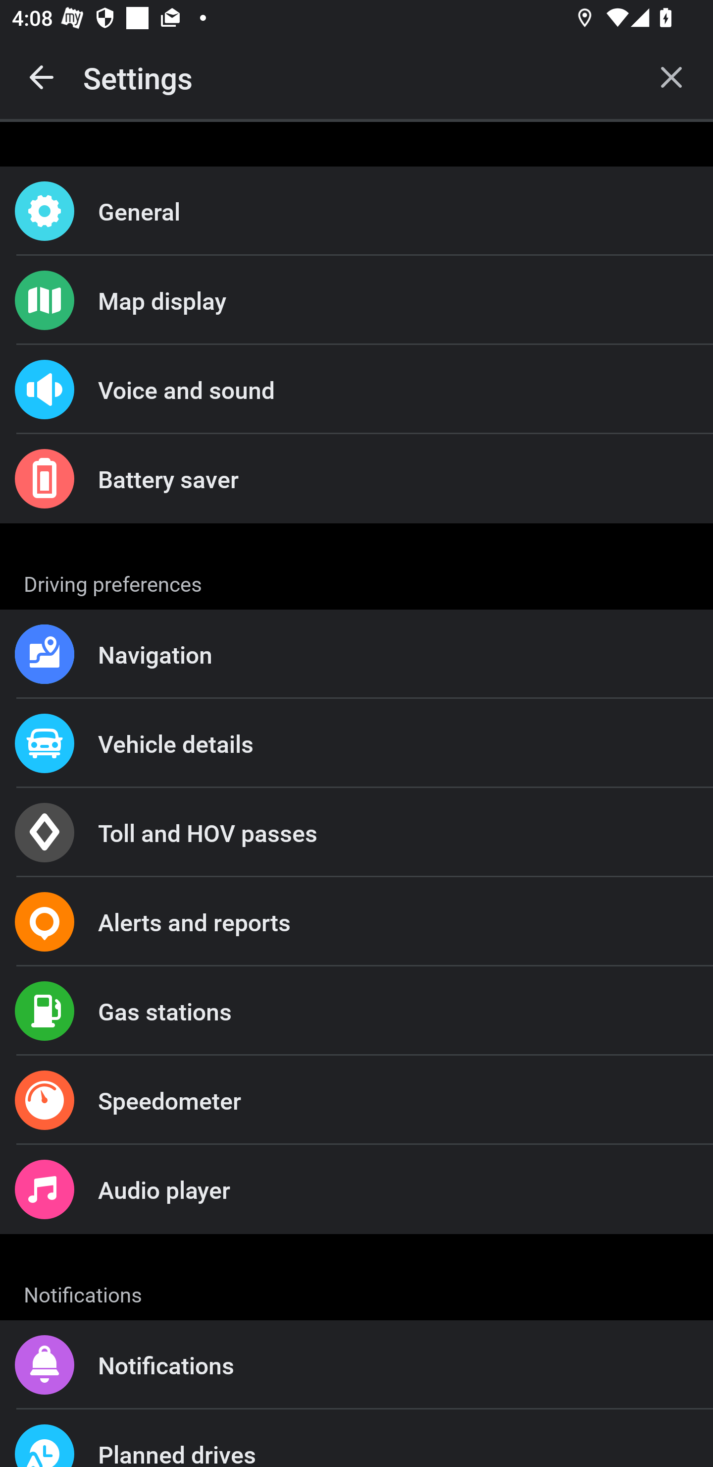  I want to click on Speedometer, so click(356, 1100).